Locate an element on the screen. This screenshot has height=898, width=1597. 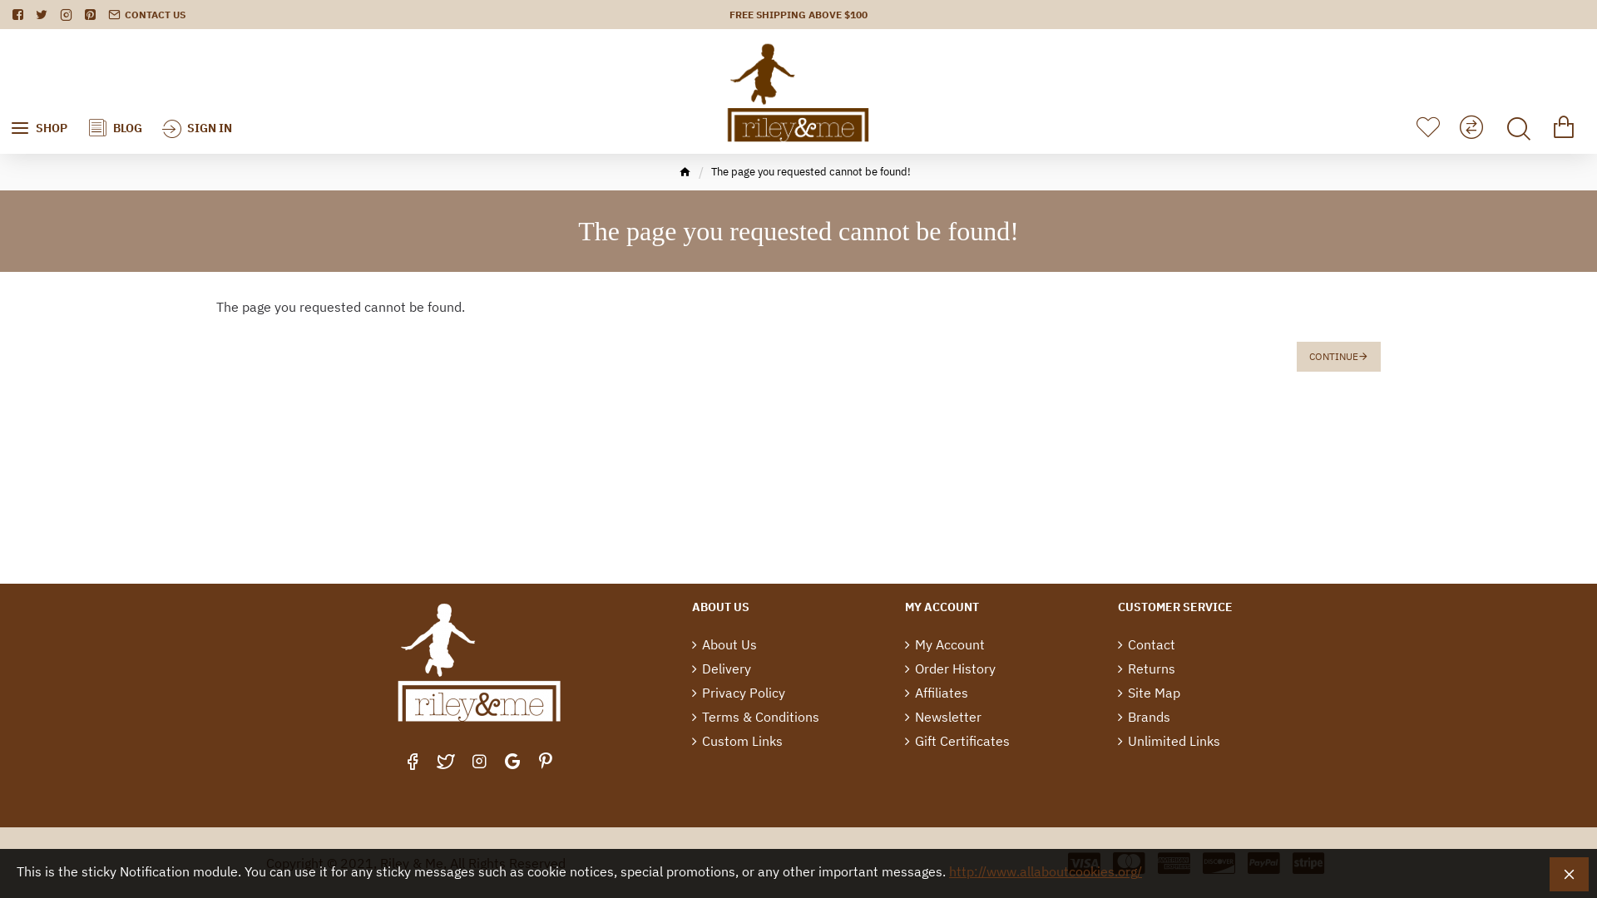
SIGN IN is located at coordinates (197, 91).